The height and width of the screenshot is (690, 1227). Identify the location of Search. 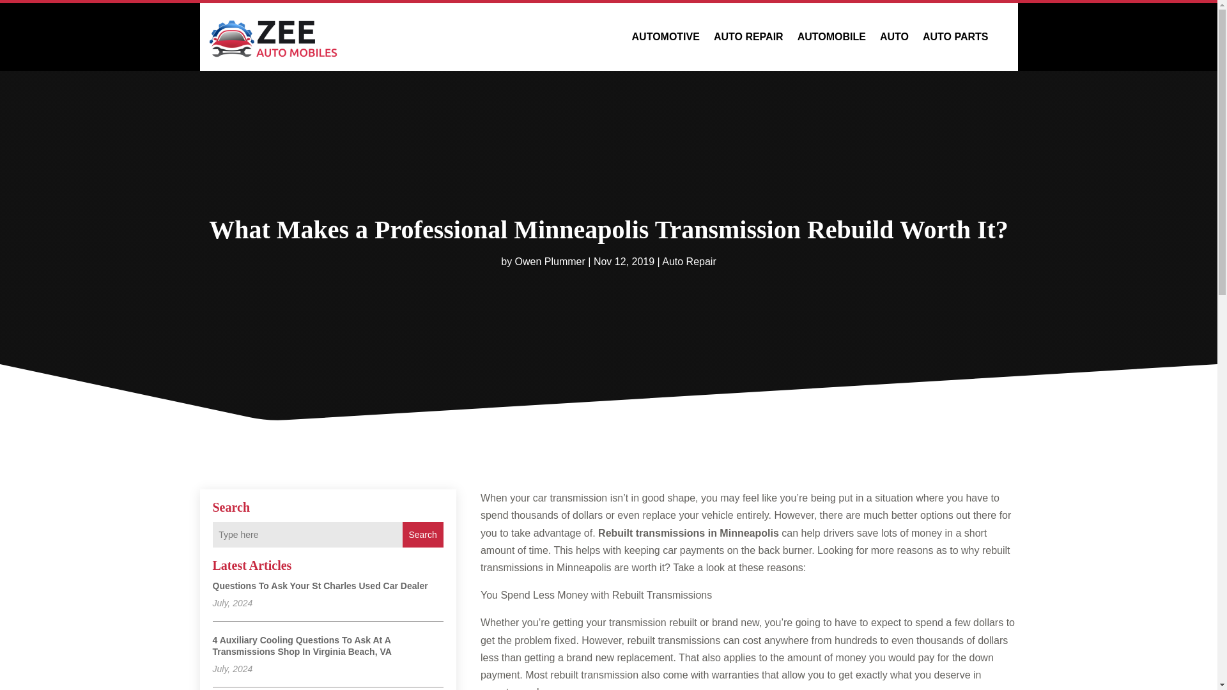
(422, 534).